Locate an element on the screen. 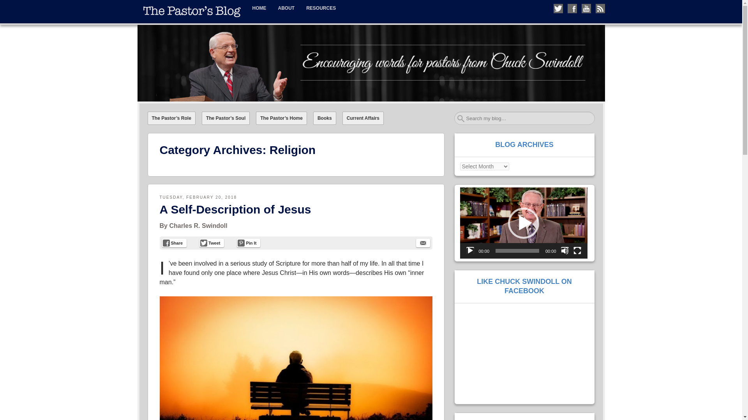 This screenshot has height=420, width=748. email is located at coordinates (423, 243).